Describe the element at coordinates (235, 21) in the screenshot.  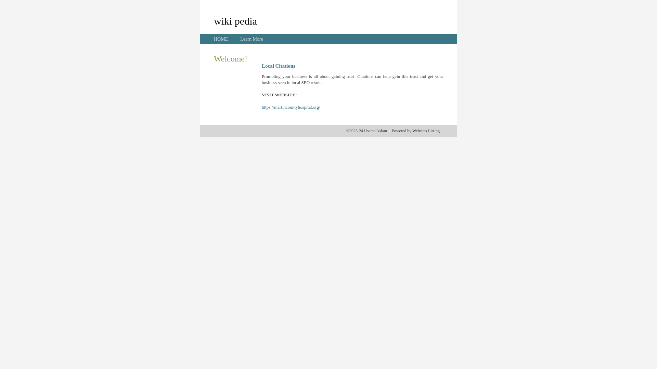
I see `wiki pedia` at that location.